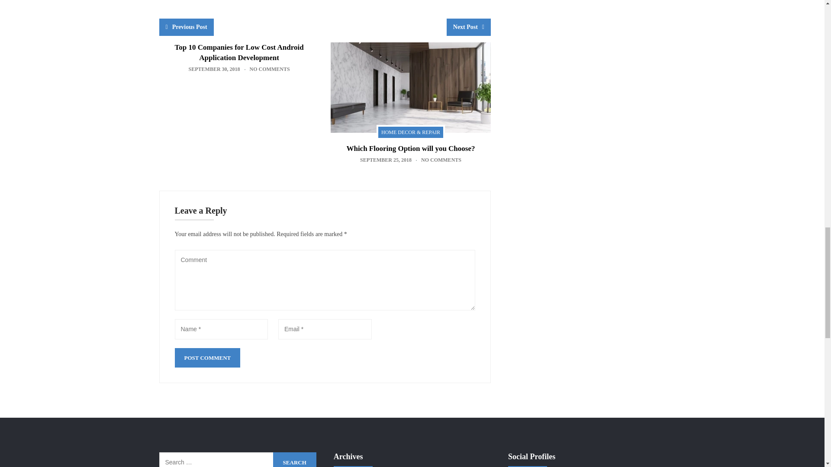 The width and height of the screenshot is (831, 467). What do you see at coordinates (410, 148) in the screenshot?
I see `Which Flooring Option will you Choose?` at bounding box center [410, 148].